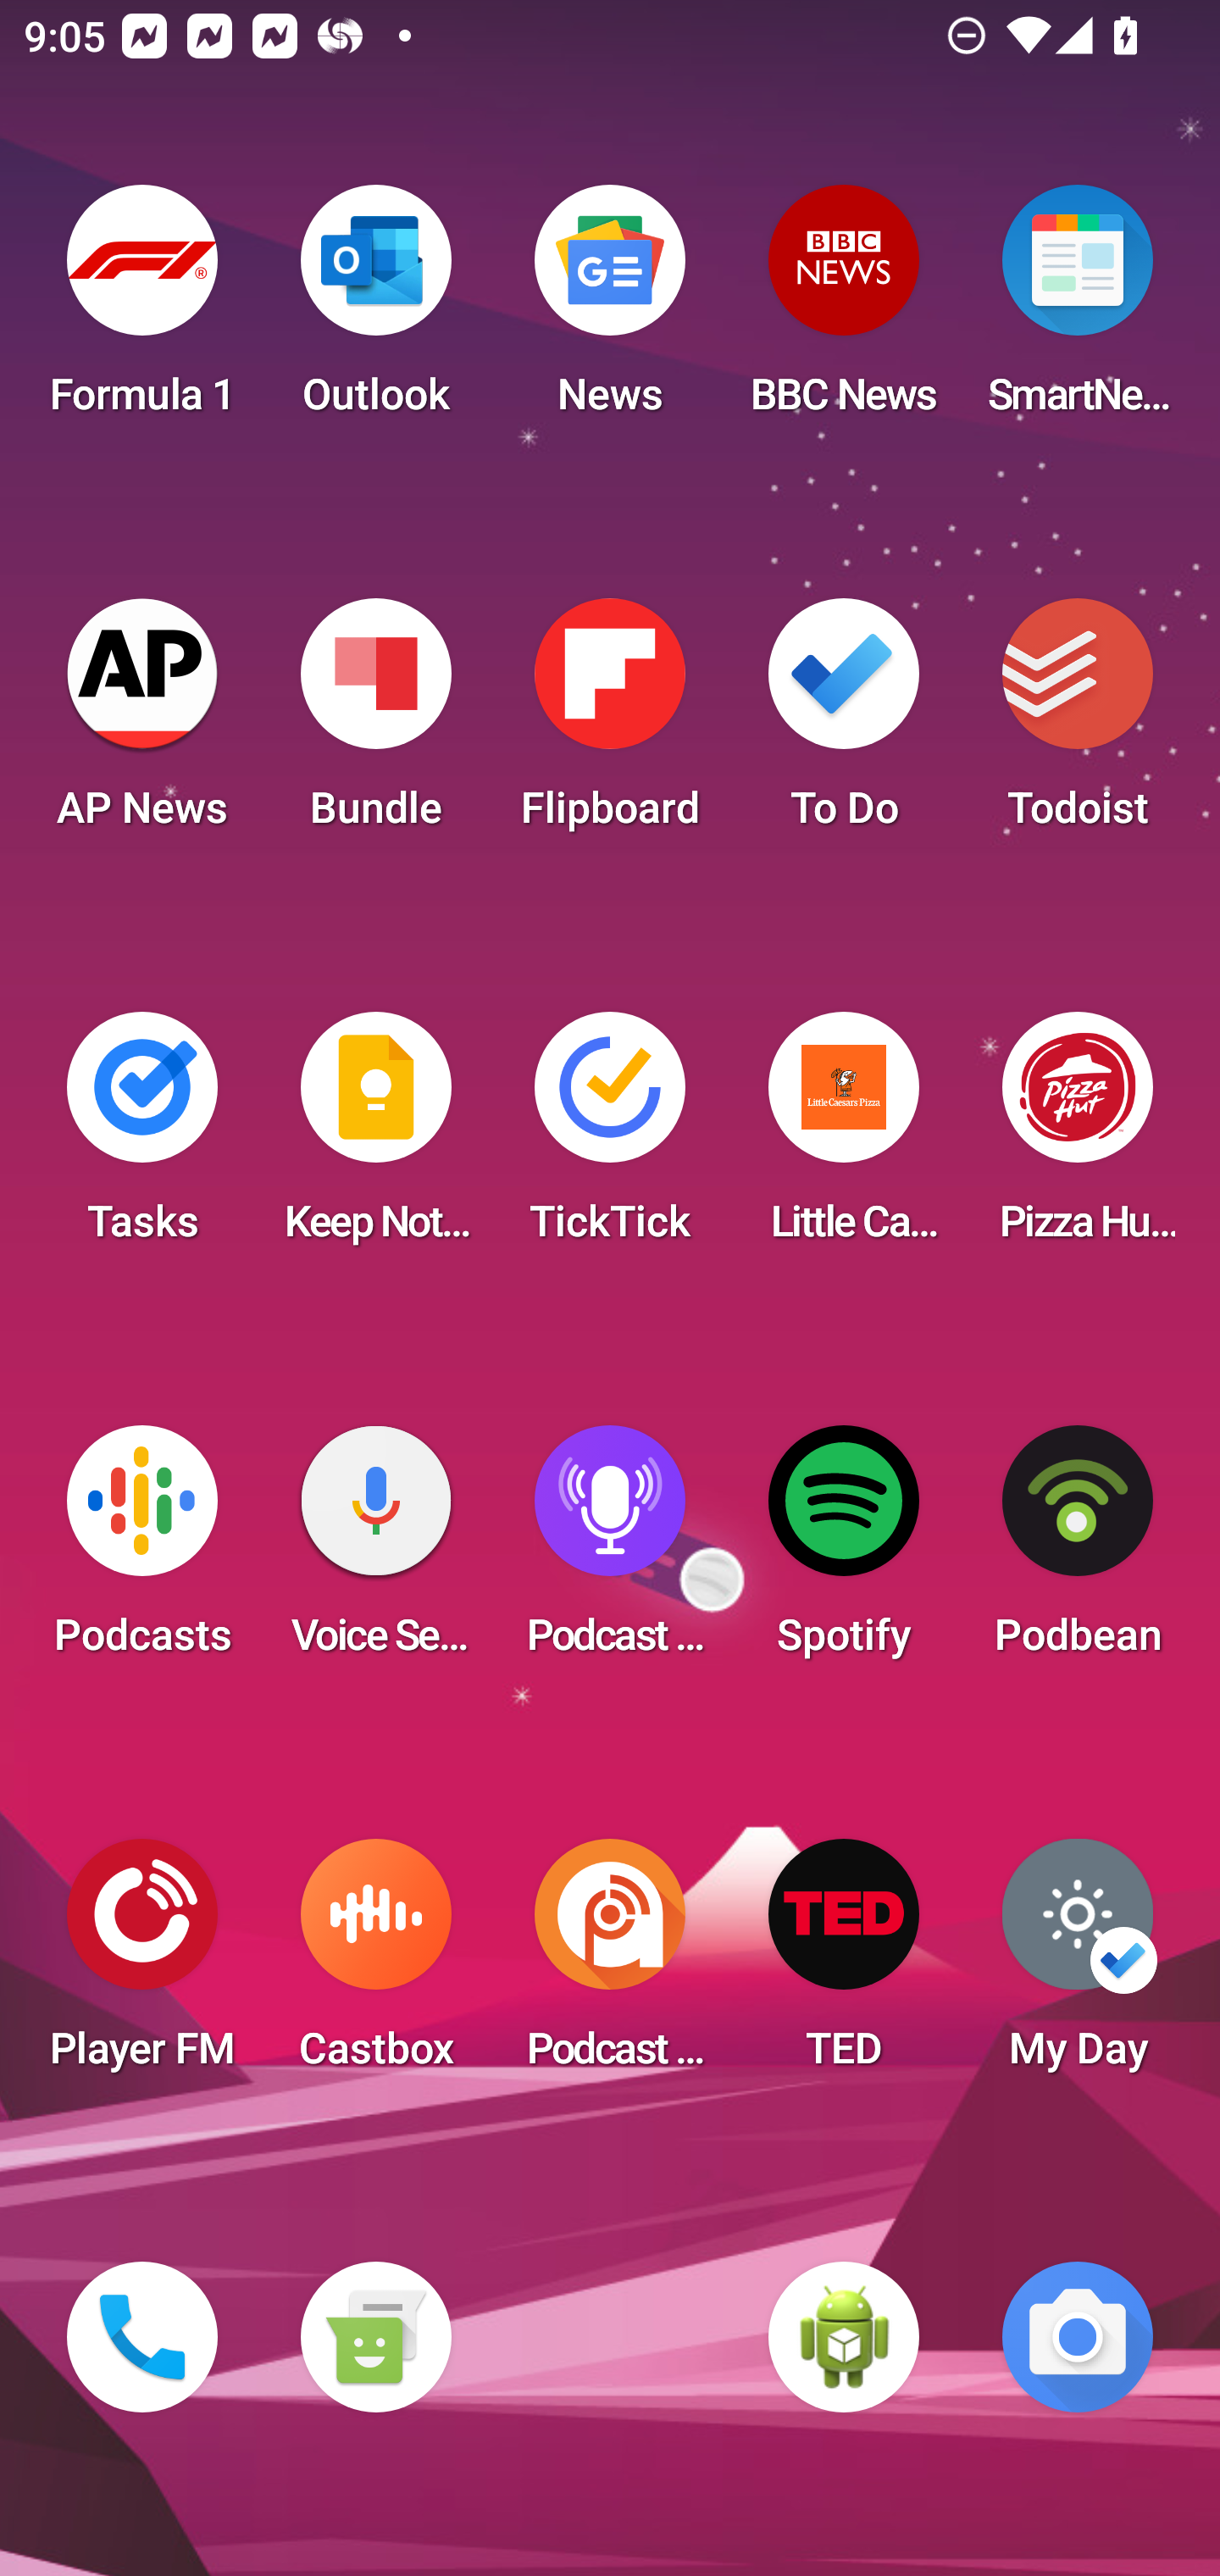 The height and width of the screenshot is (2576, 1220). Describe the element at coordinates (375, 1964) in the screenshot. I see `Castbox` at that location.